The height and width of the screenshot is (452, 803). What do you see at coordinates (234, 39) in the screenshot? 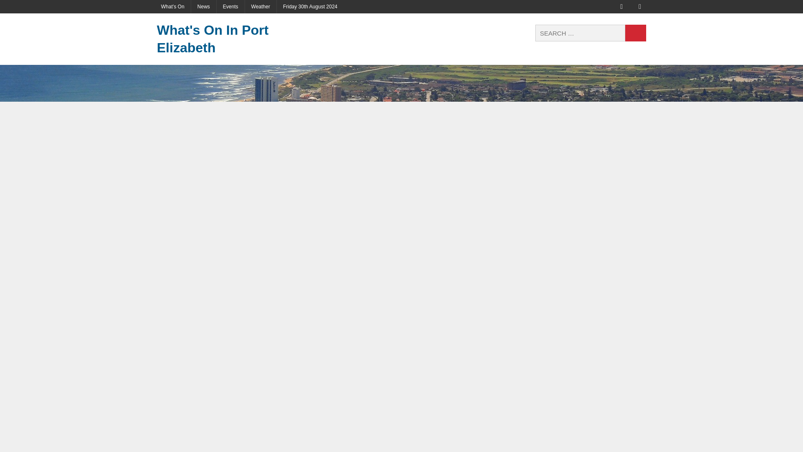
I see `What's On In Port Elizabeth` at bounding box center [234, 39].